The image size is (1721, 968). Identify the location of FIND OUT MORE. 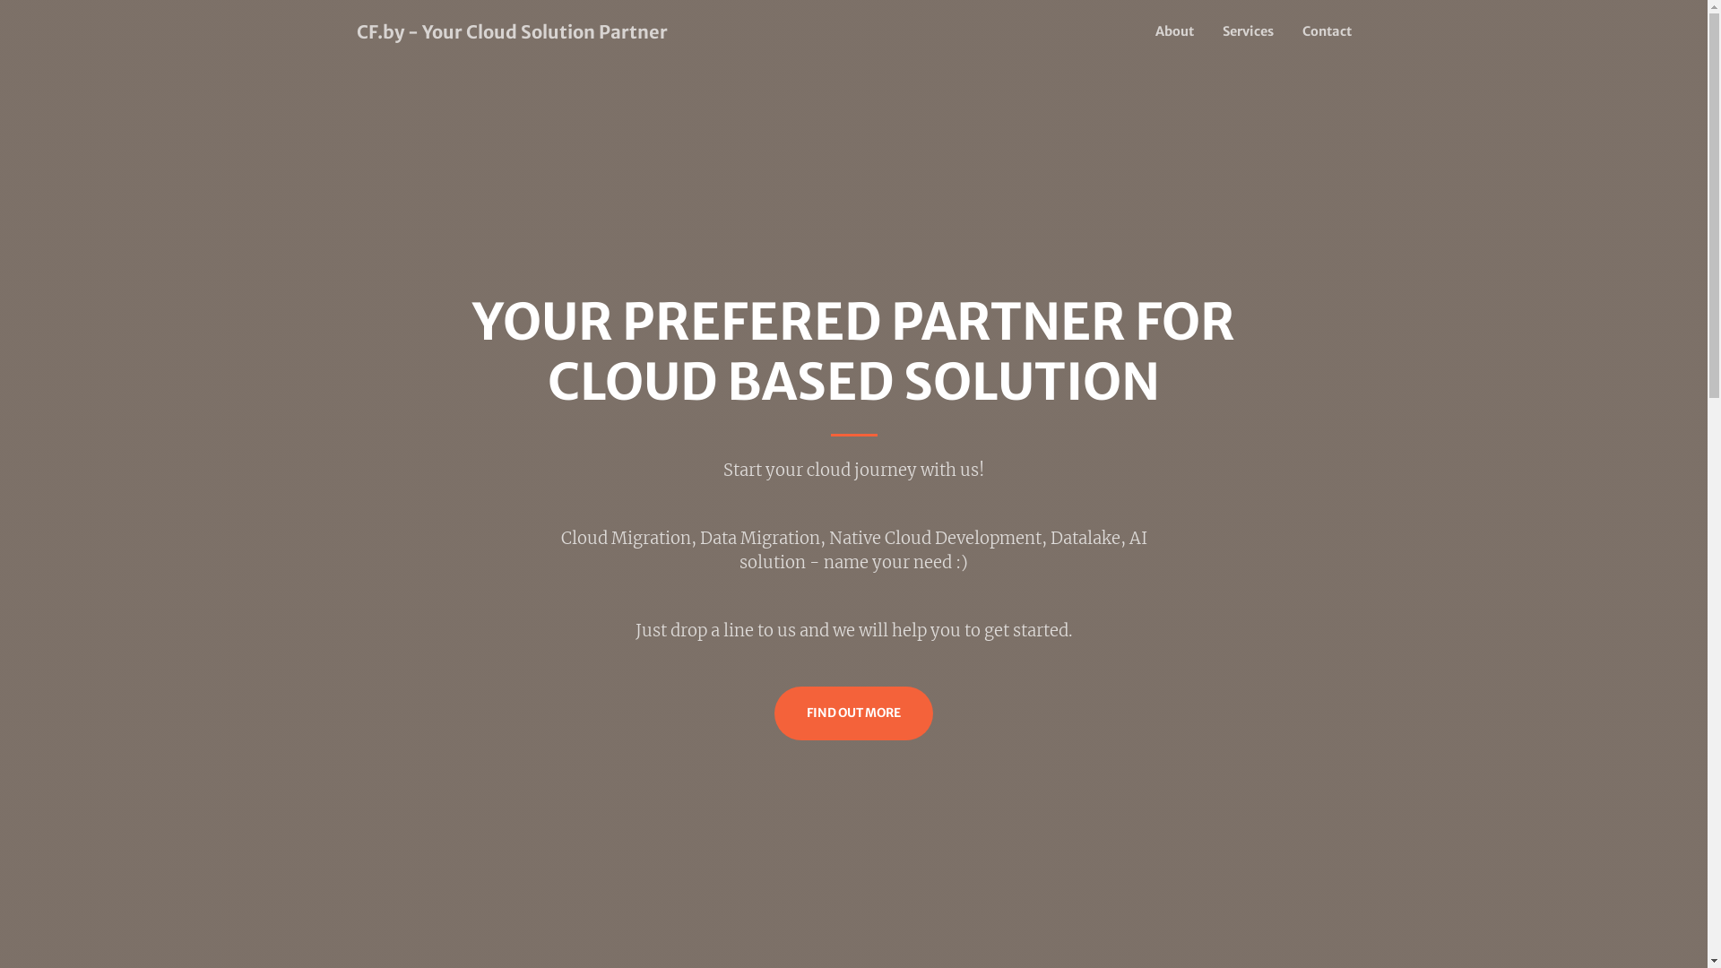
(853, 713).